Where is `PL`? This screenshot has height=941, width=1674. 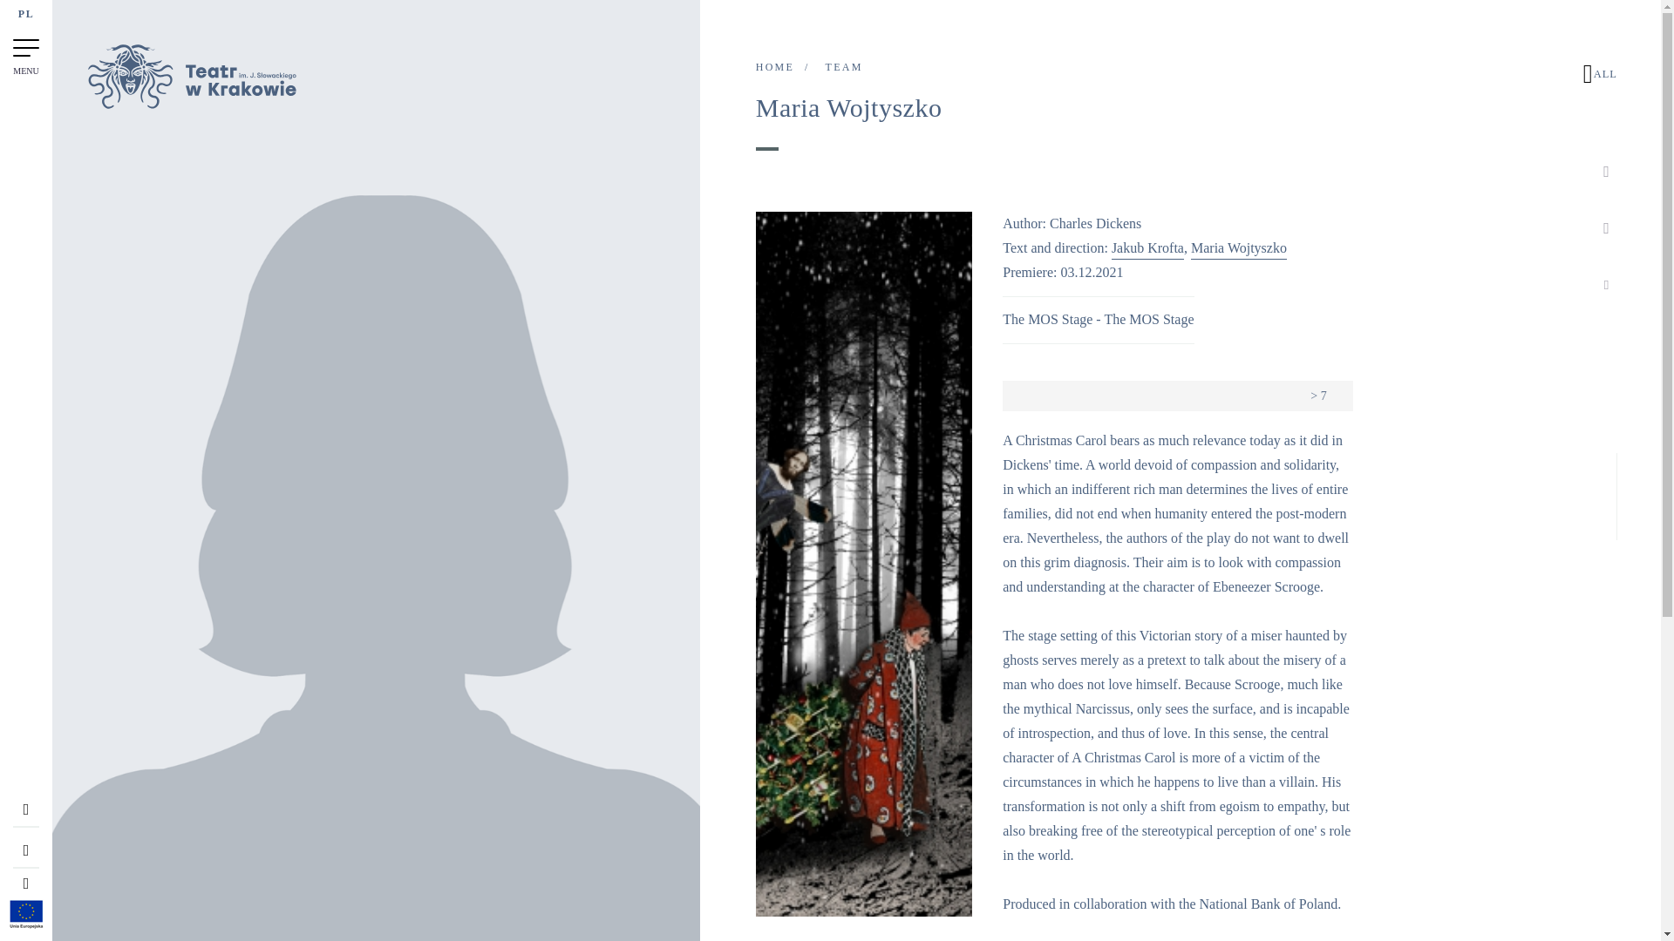 PL is located at coordinates (26, 17).